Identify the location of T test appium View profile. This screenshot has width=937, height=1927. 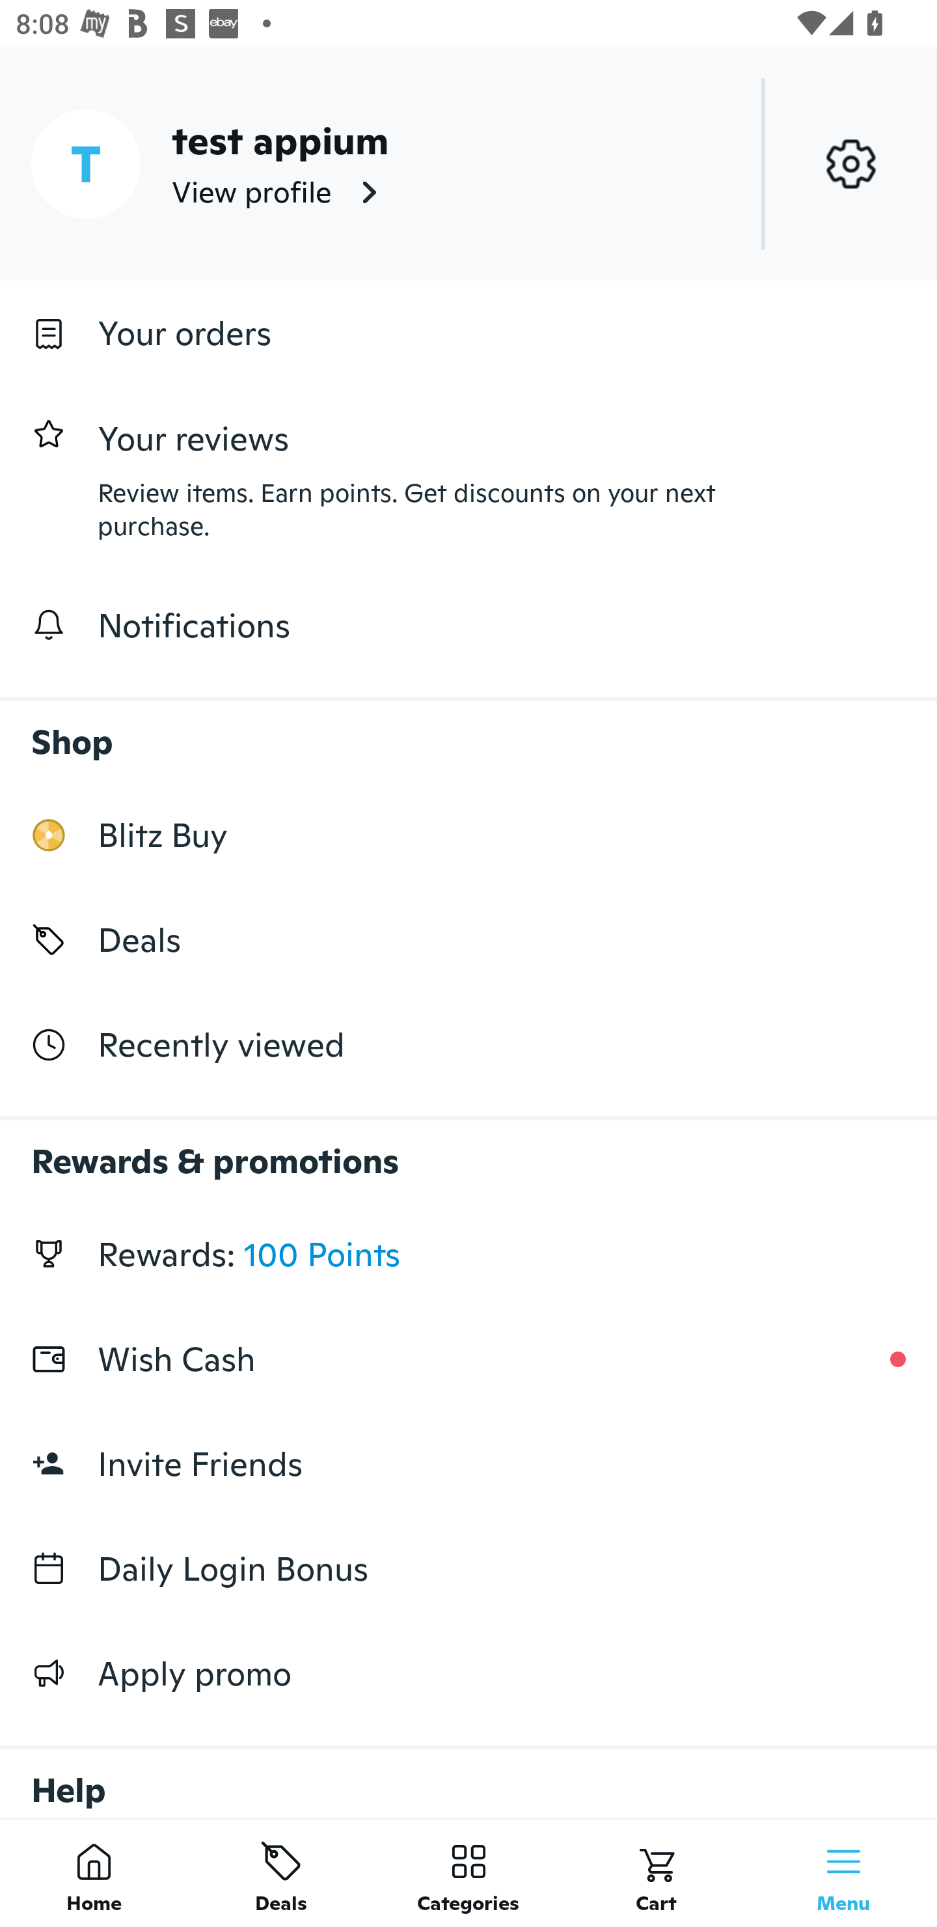
(468, 164).